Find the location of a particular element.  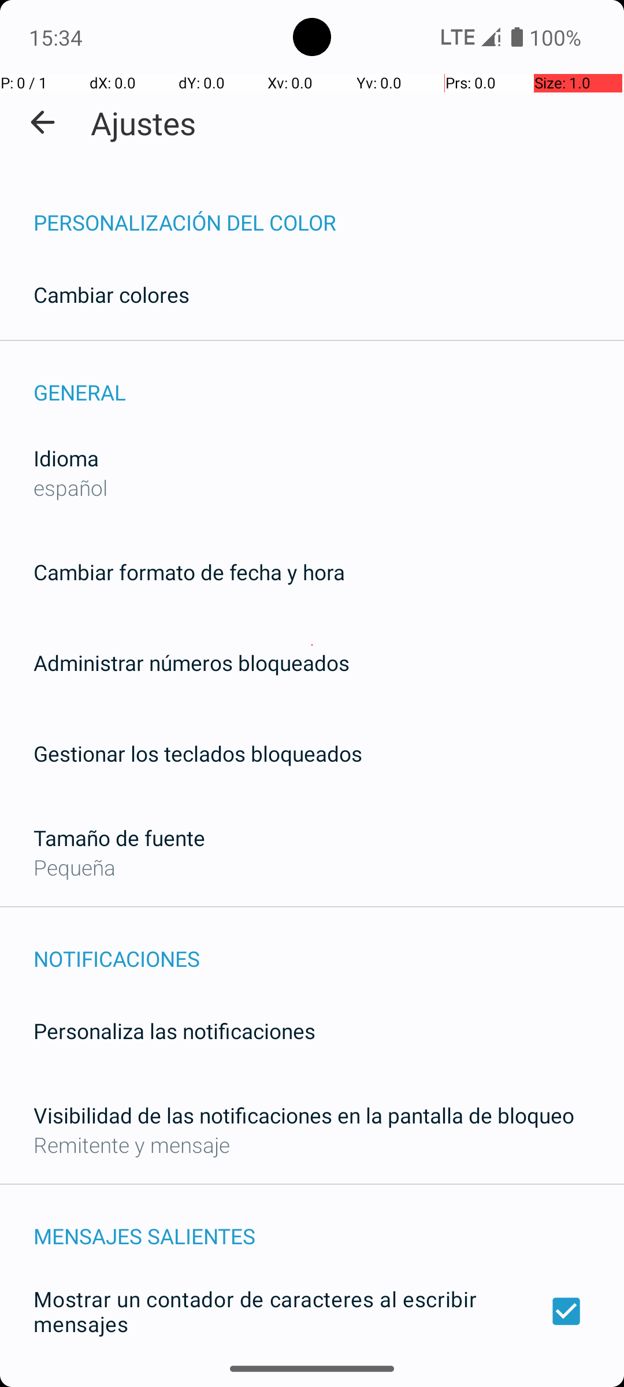

Administrar números bloqueados is located at coordinates (192, 662).